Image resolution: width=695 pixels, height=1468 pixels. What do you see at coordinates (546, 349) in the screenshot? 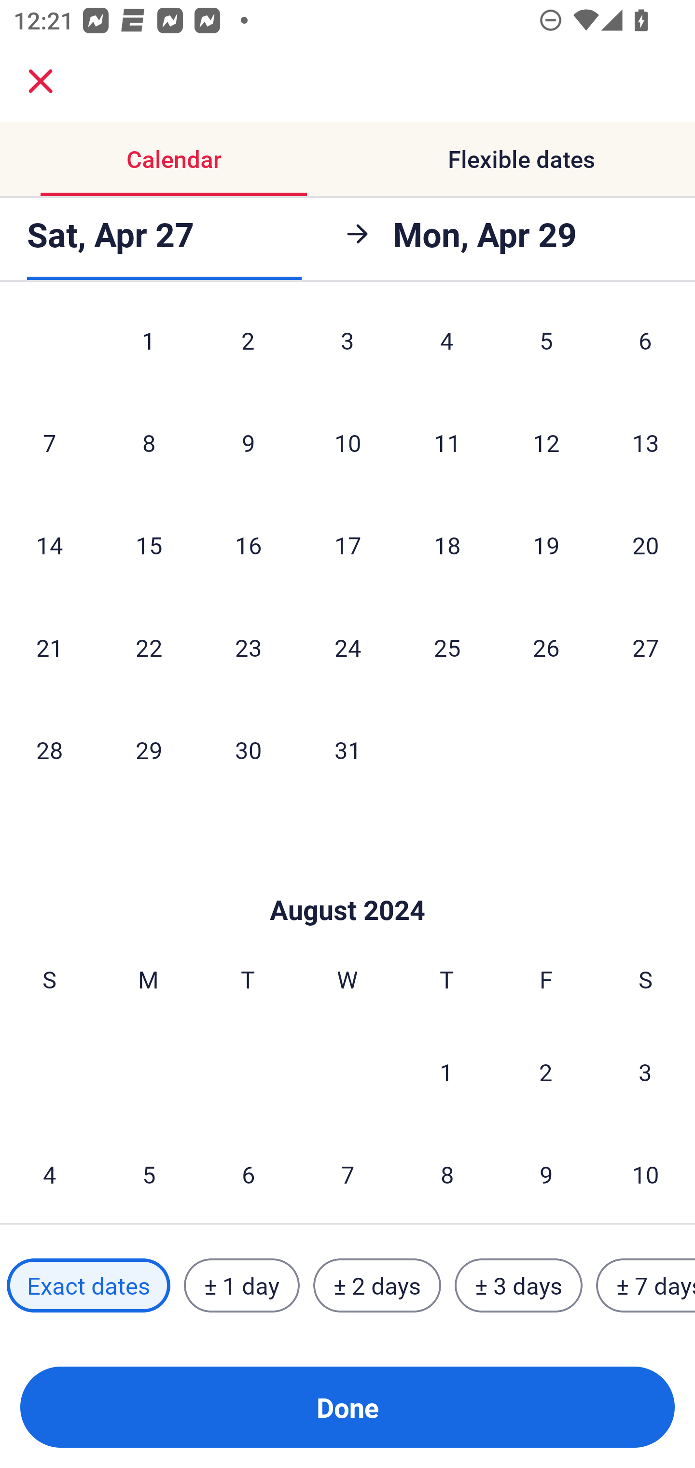
I see `5 Friday, July 5, 2024` at bounding box center [546, 349].